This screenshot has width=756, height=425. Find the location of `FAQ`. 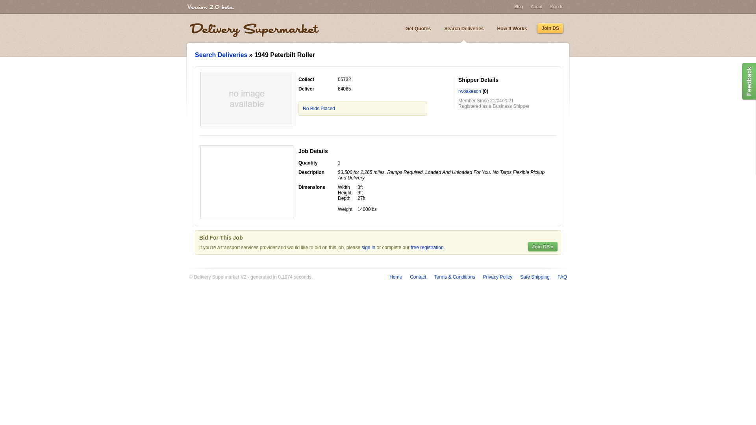

FAQ is located at coordinates (562, 277).